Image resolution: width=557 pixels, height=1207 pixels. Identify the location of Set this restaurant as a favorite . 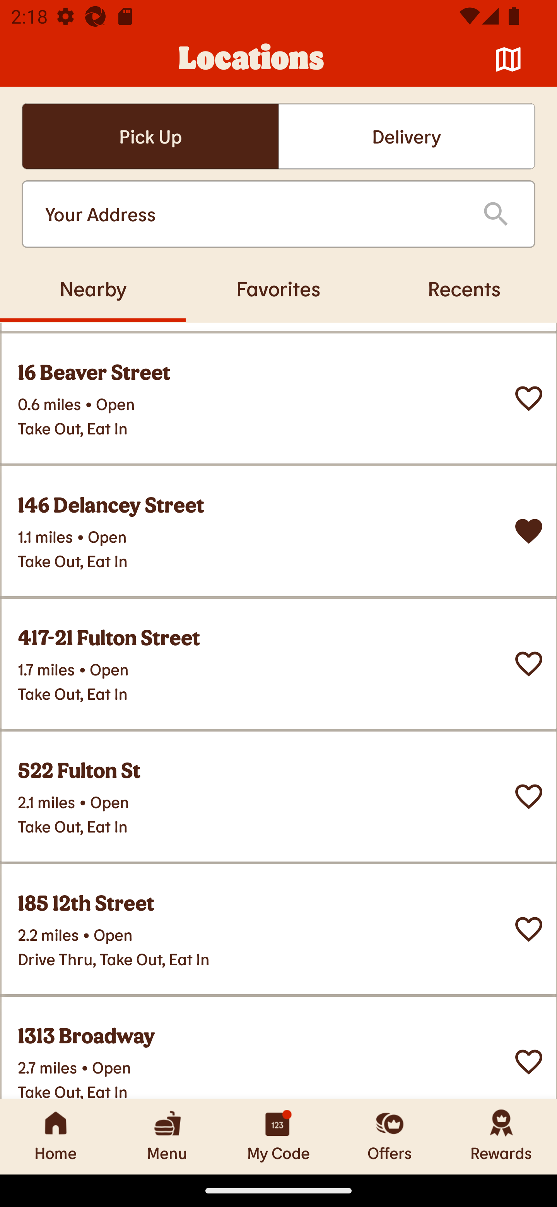
(529, 664).